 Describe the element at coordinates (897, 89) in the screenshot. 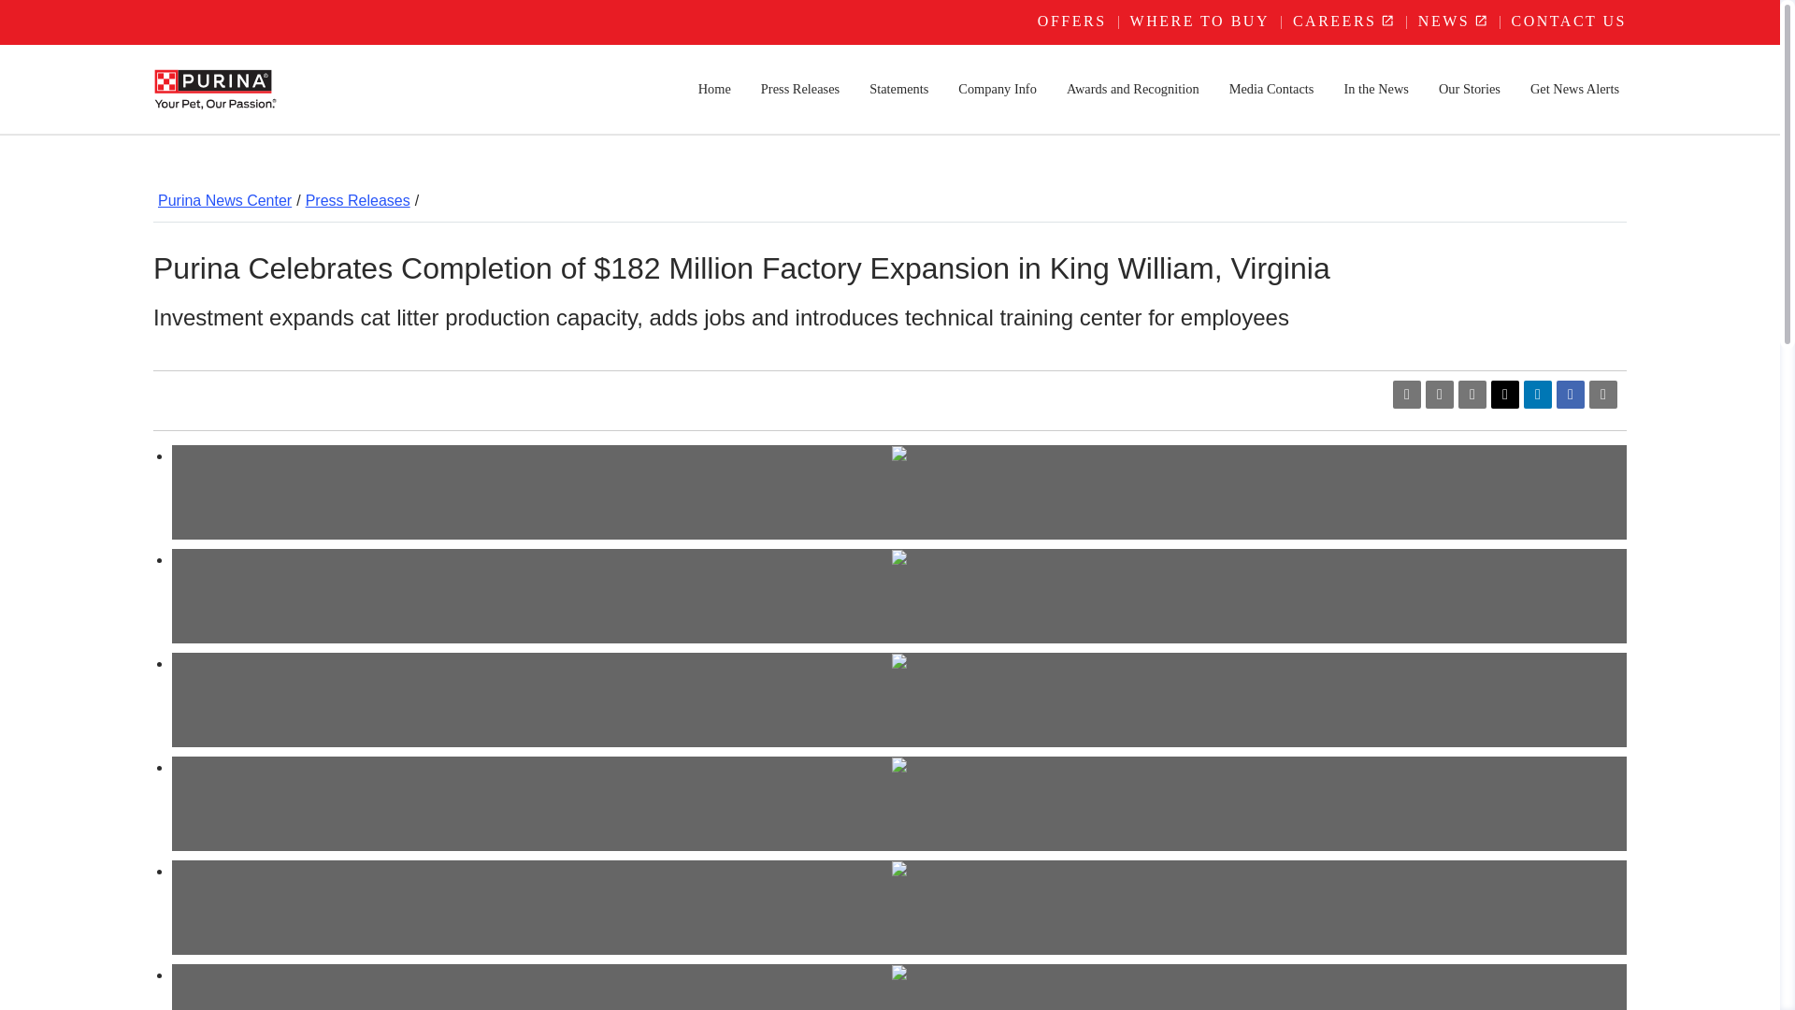

I see `Statements` at that location.